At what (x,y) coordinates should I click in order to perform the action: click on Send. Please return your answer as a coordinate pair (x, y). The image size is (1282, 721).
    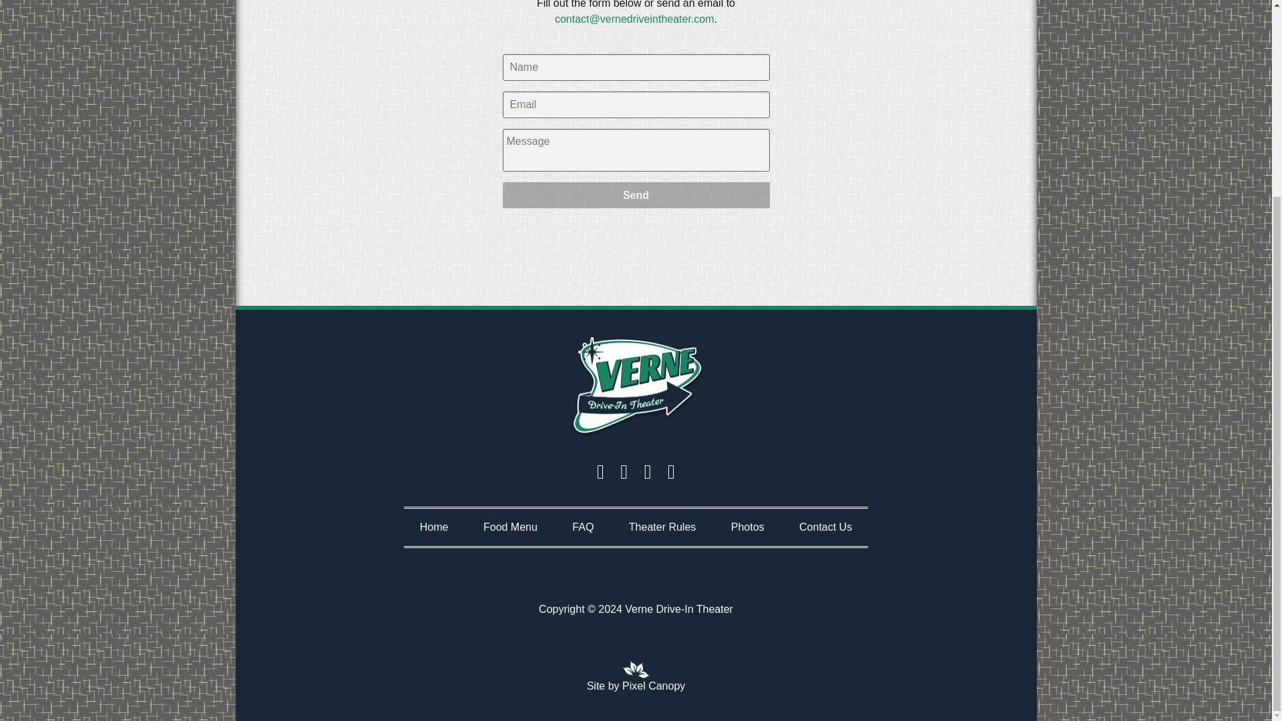
    Looking at the image, I should click on (636, 195).